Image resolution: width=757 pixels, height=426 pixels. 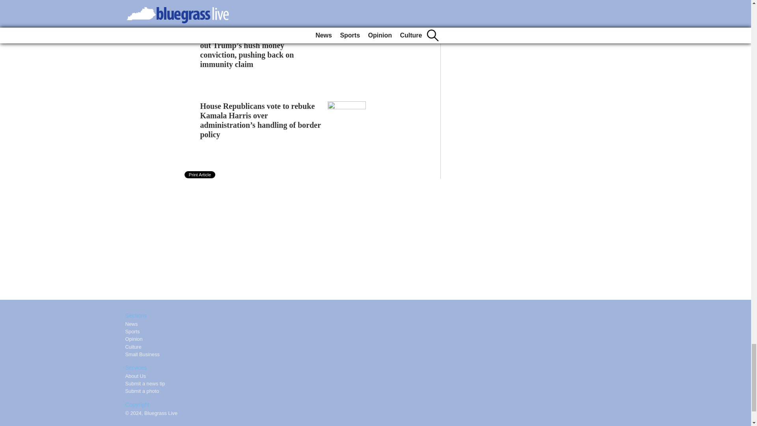 What do you see at coordinates (132, 324) in the screenshot?
I see `News` at bounding box center [132, 324].